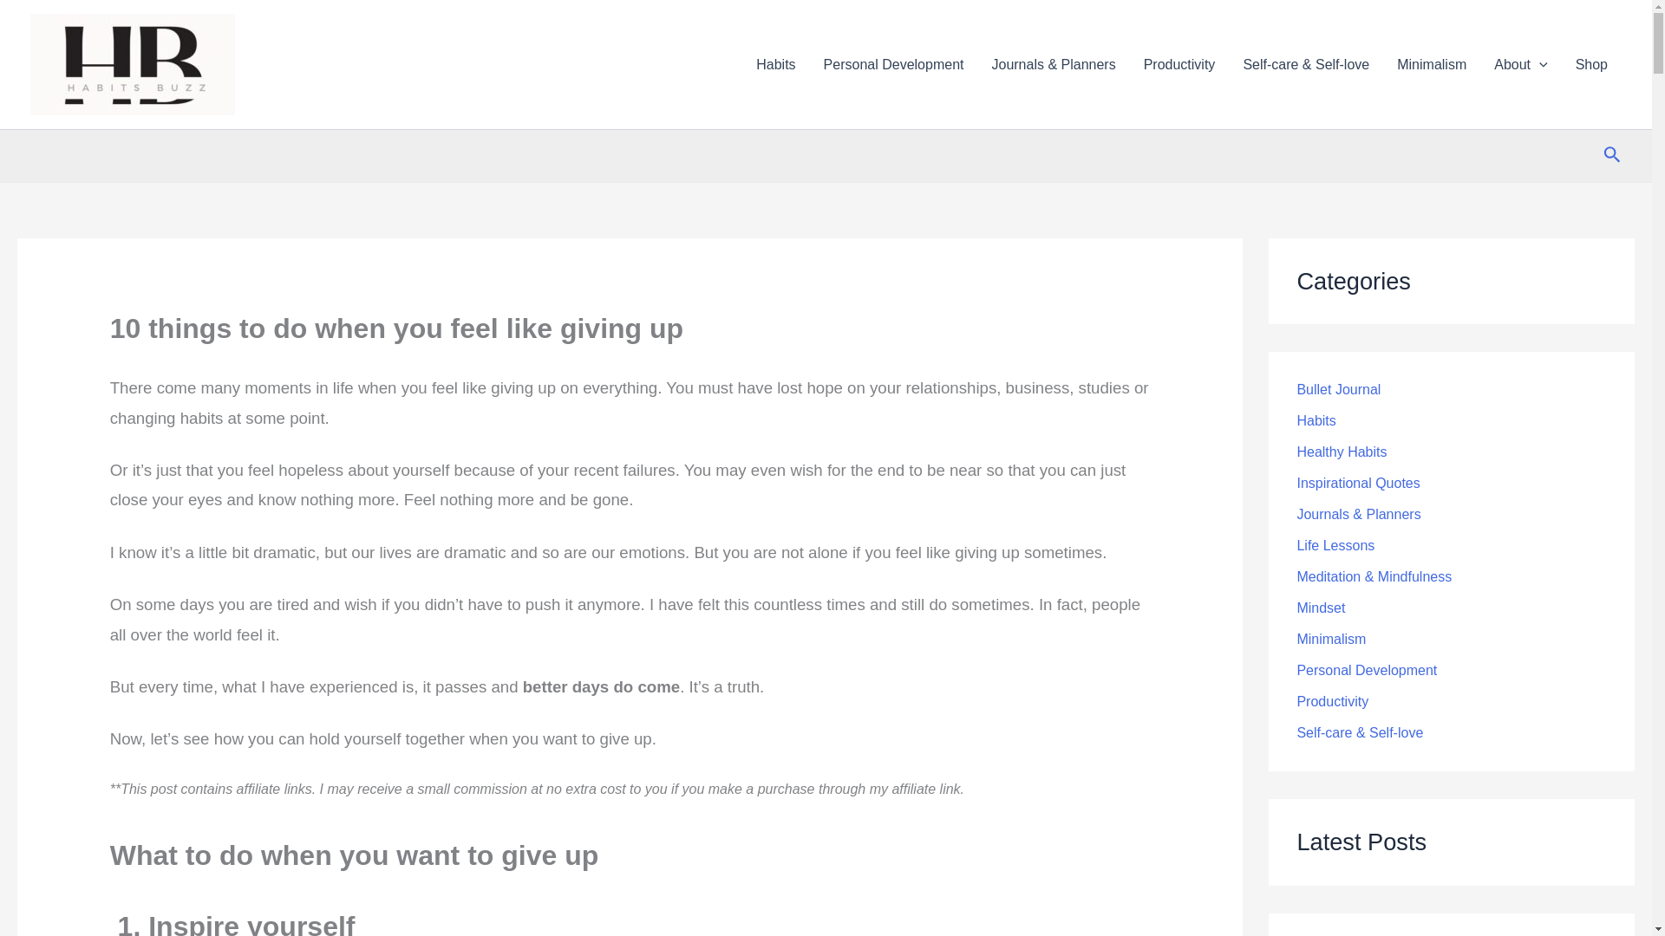 Image resolution: width=1665 pixels, height=936 pixels. Describe the element at coordinates (1591, 64) in the screenshot. I see `Shop` at that location.